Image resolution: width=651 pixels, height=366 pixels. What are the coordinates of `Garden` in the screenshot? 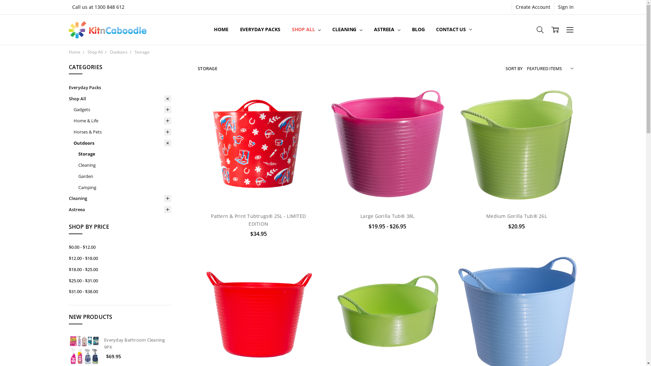 It's located at (124, 176).